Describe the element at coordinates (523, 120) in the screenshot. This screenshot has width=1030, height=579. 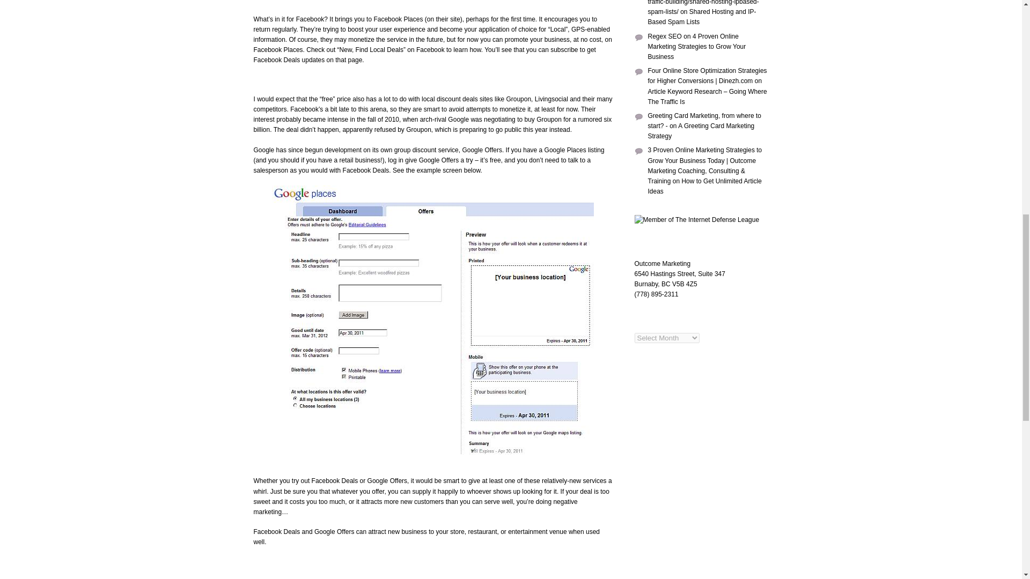
I see `Google Negotiates With Groupon` at that location.